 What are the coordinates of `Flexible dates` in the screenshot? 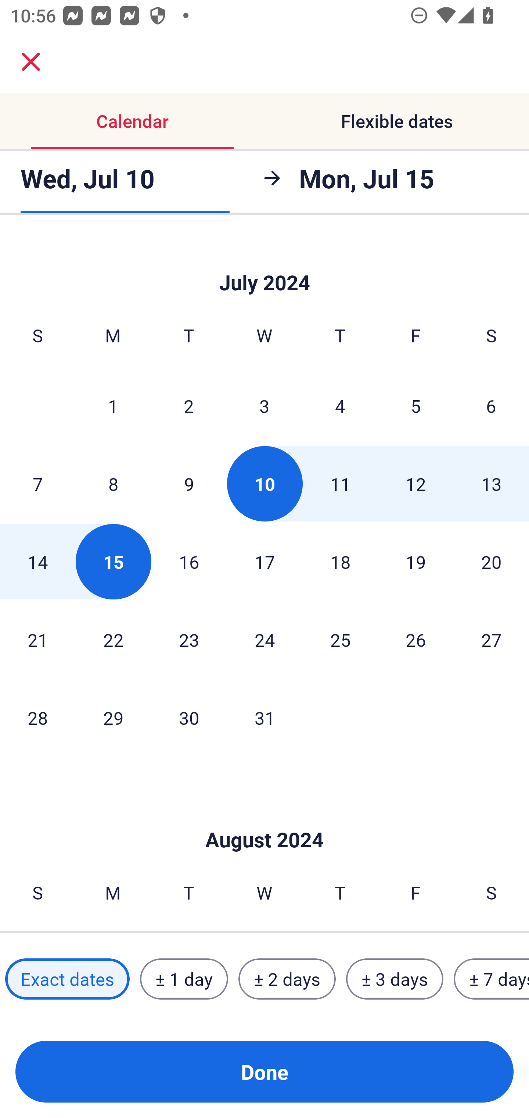 It's located at (397, 121).